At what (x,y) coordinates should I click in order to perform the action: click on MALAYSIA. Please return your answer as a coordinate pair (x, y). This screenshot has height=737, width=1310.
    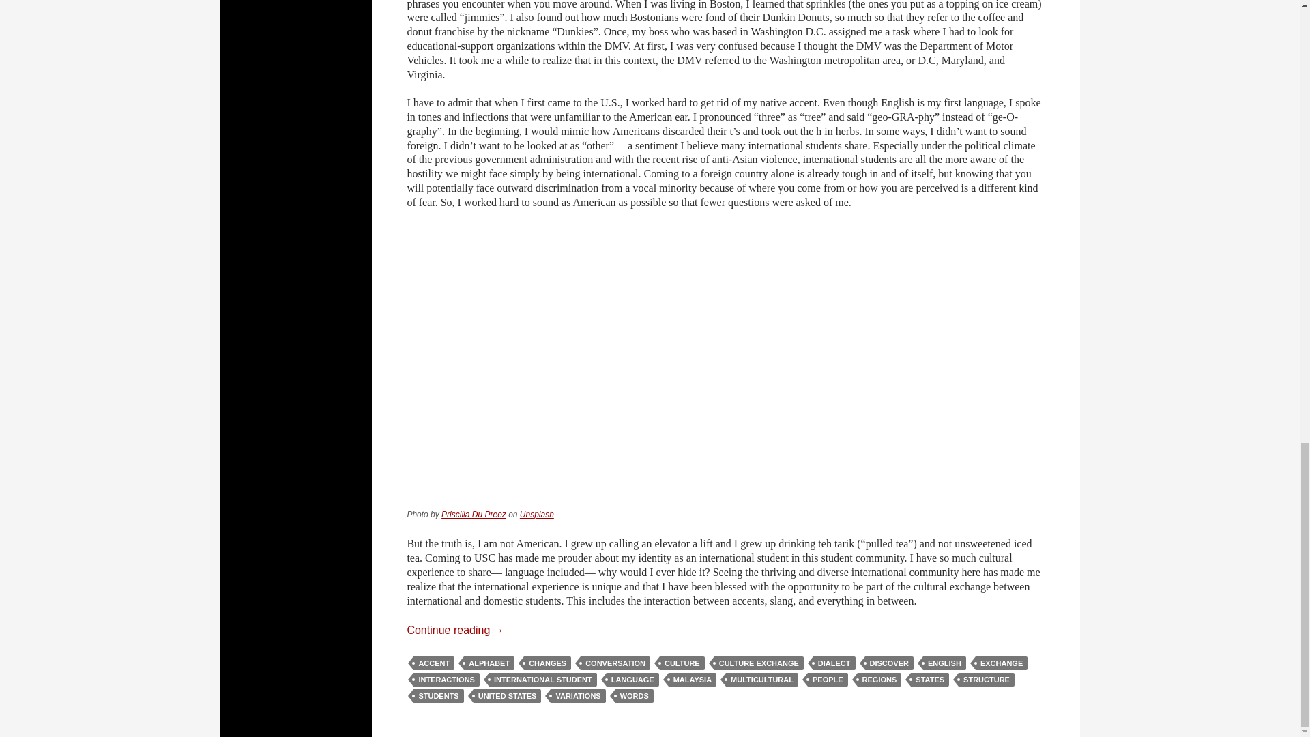
    Looking at the image, I should click on (692, 680).